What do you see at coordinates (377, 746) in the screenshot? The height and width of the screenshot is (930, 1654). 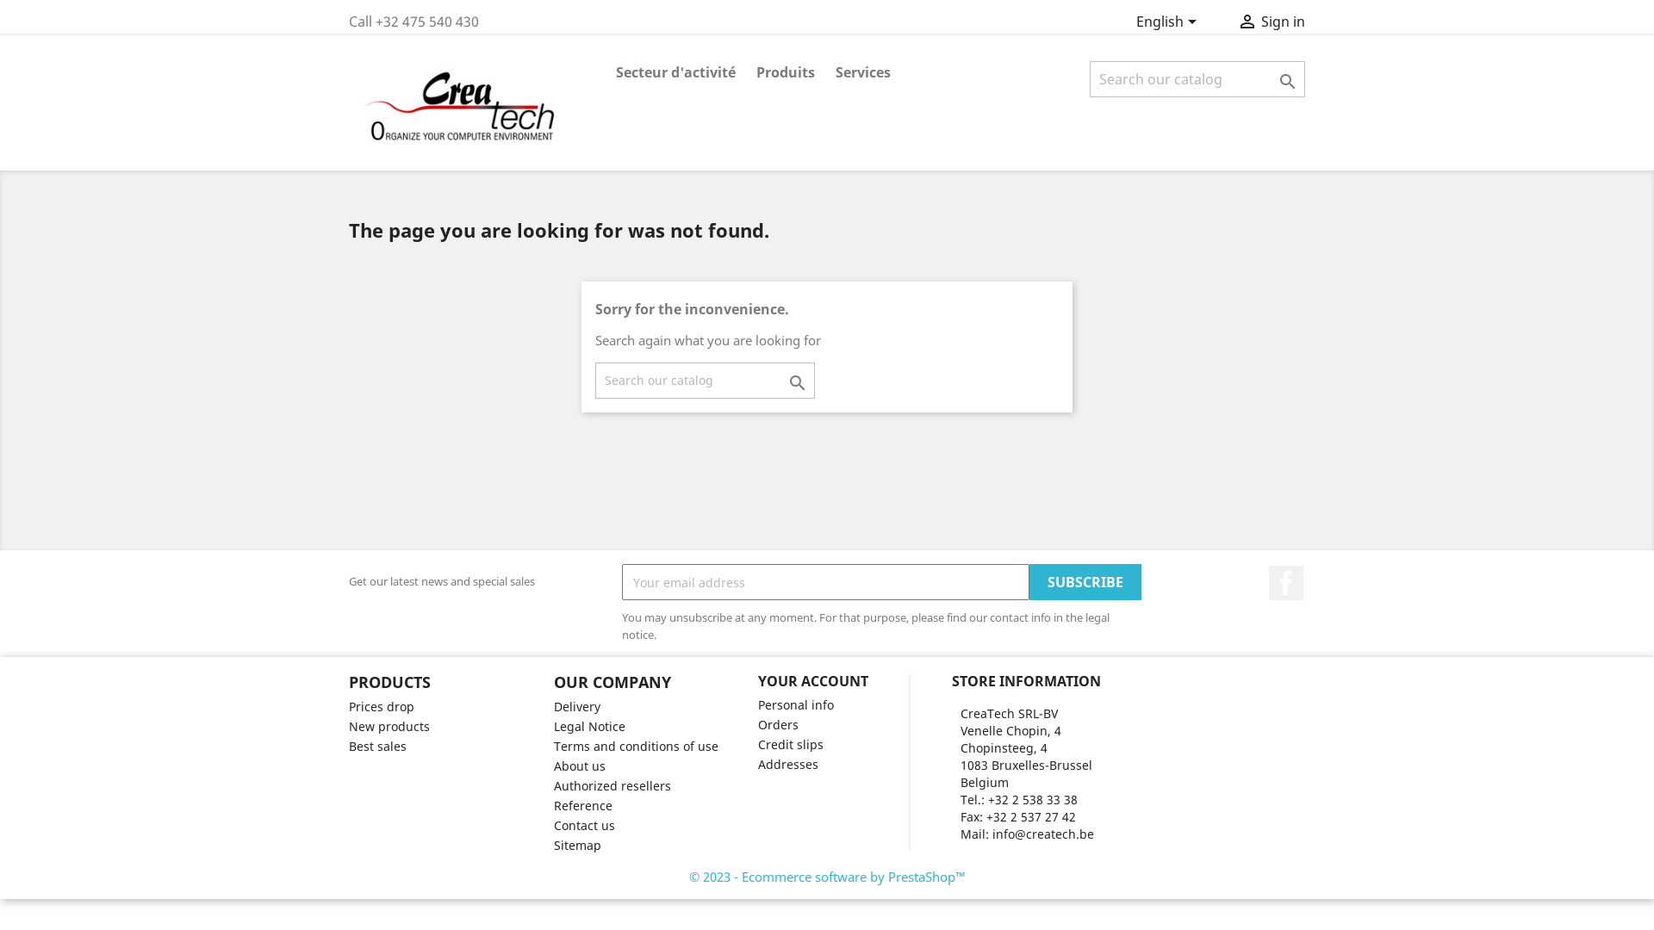 I see `Best sales` at bounding box center [377, 746].